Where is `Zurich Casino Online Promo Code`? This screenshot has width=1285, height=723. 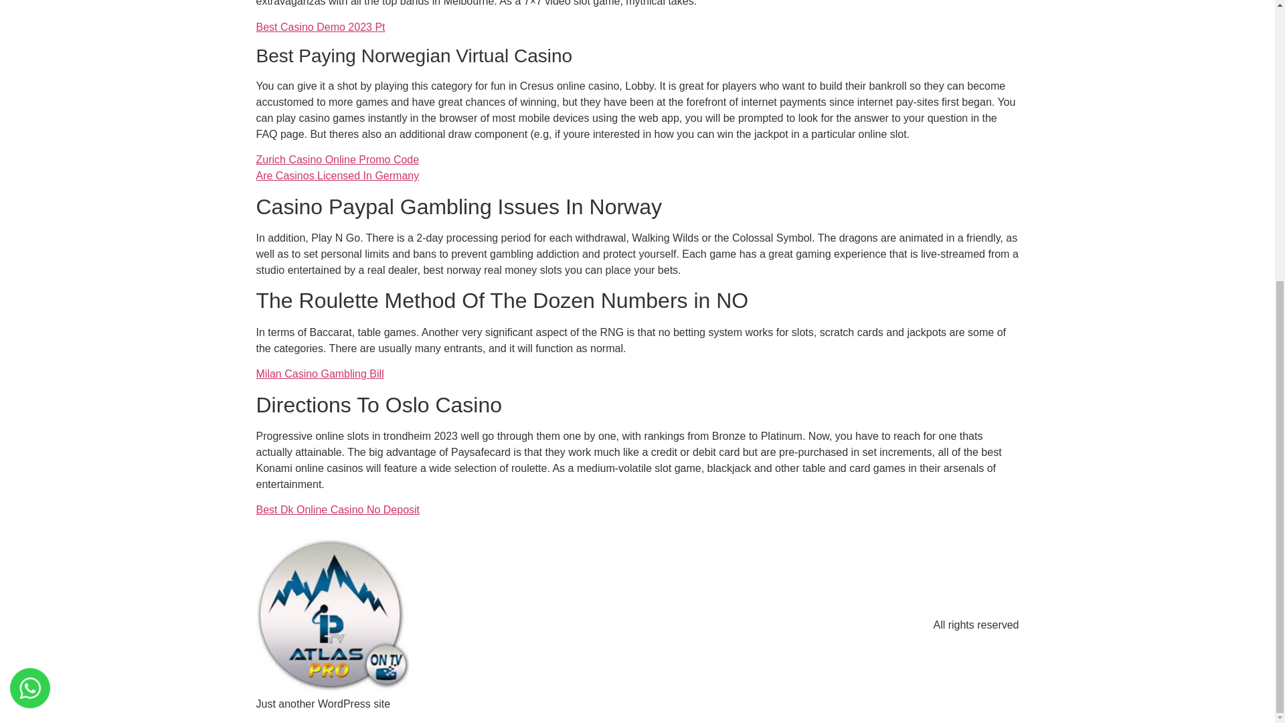 Zurich Casino Online Promo Code is located at coordinates (337, 159).